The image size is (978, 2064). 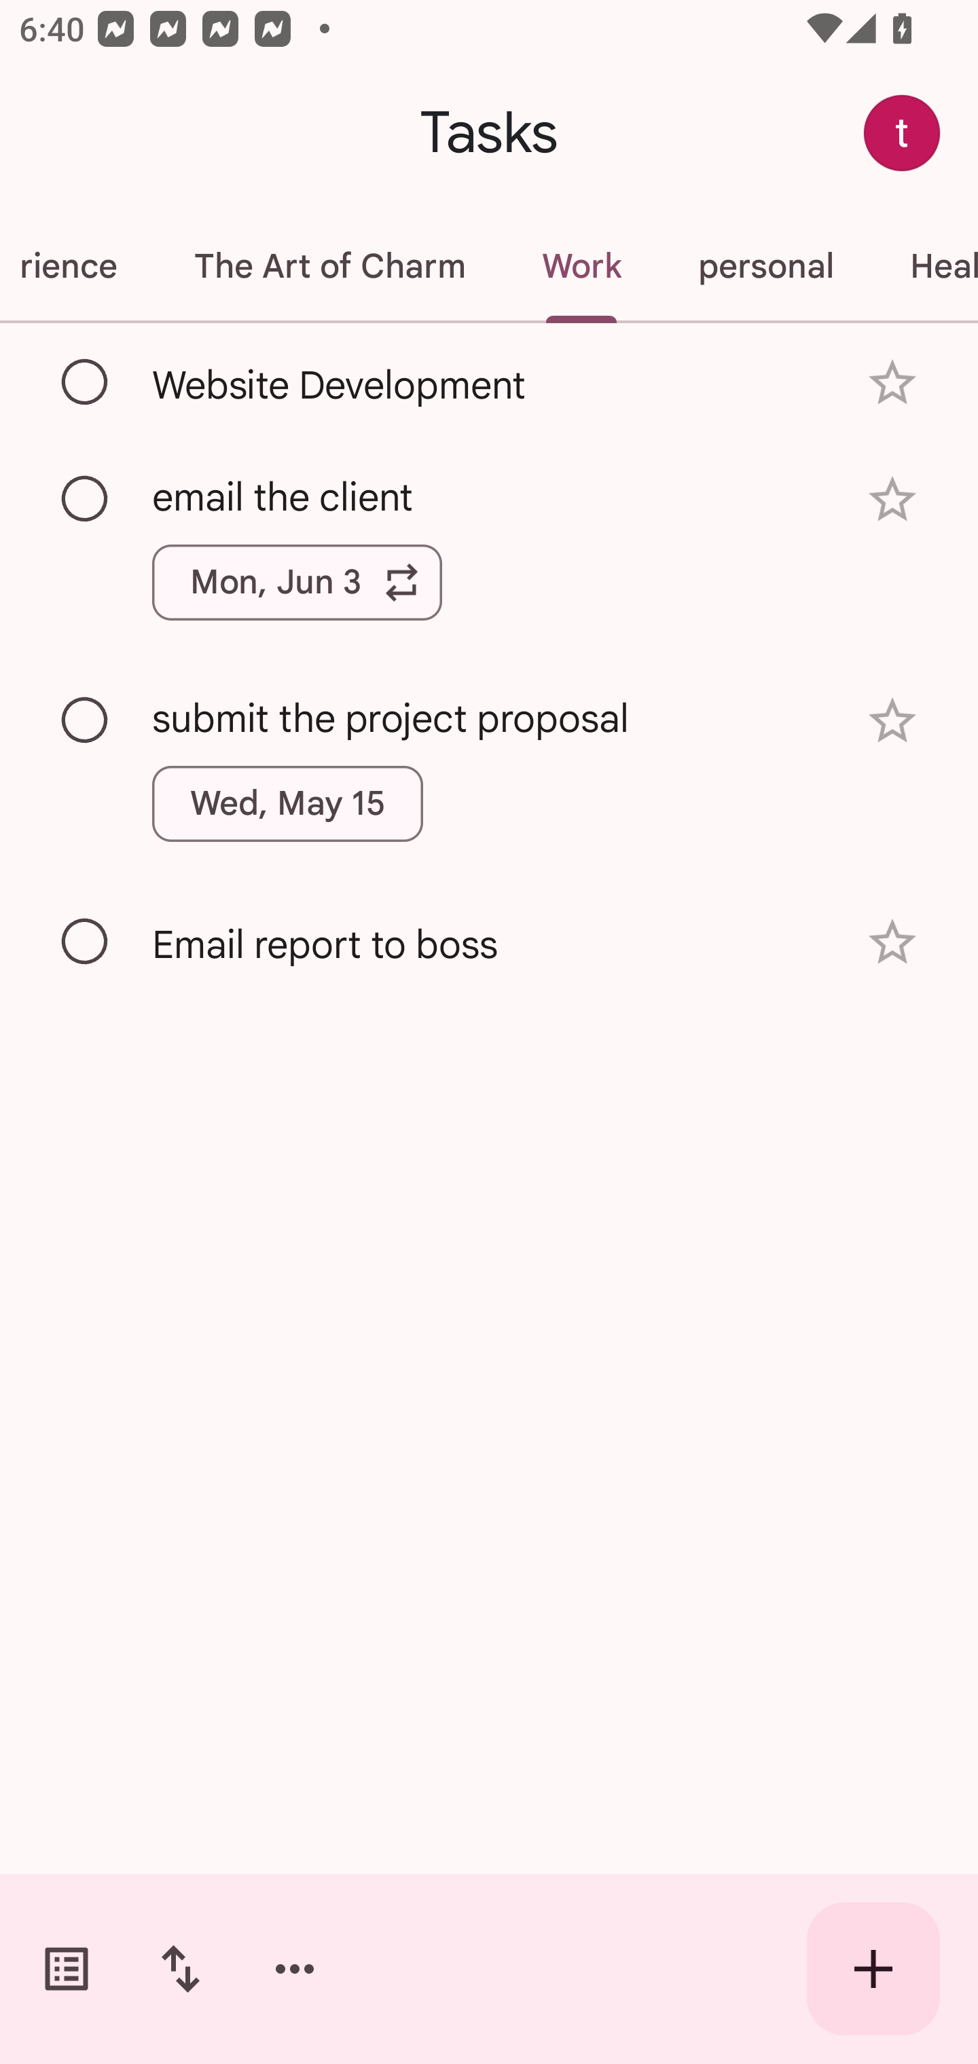 I want to click on Switch task lists, so click(x=67, y=1969).